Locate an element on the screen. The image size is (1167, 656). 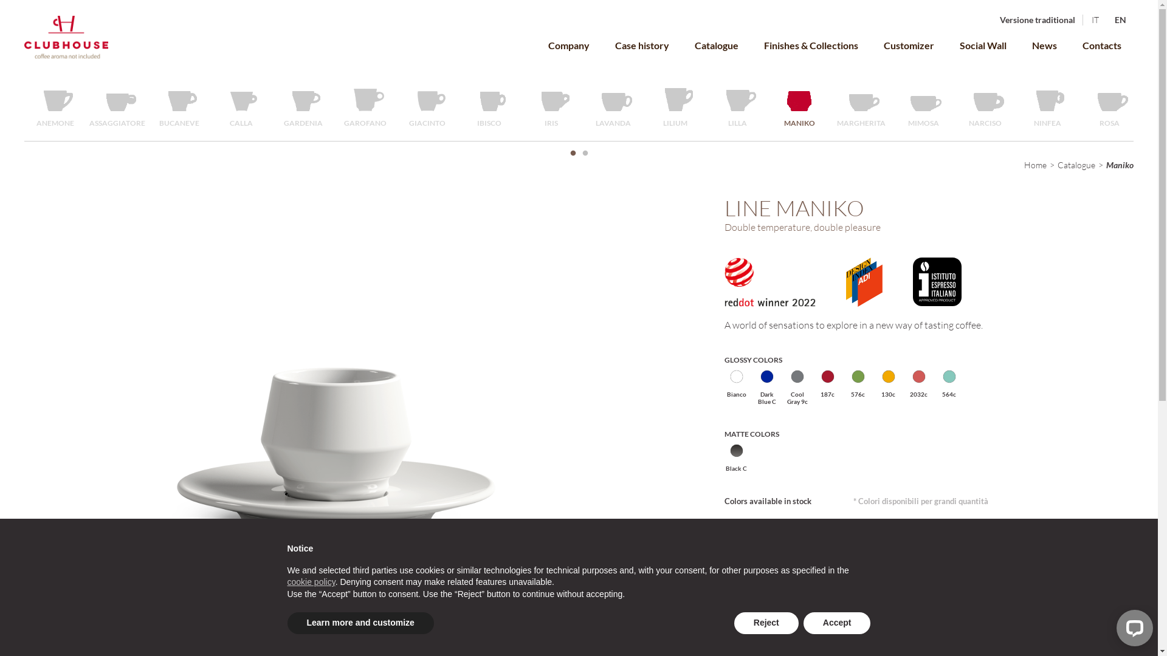
Finishes & Collections is located at coordinates (811, 45).